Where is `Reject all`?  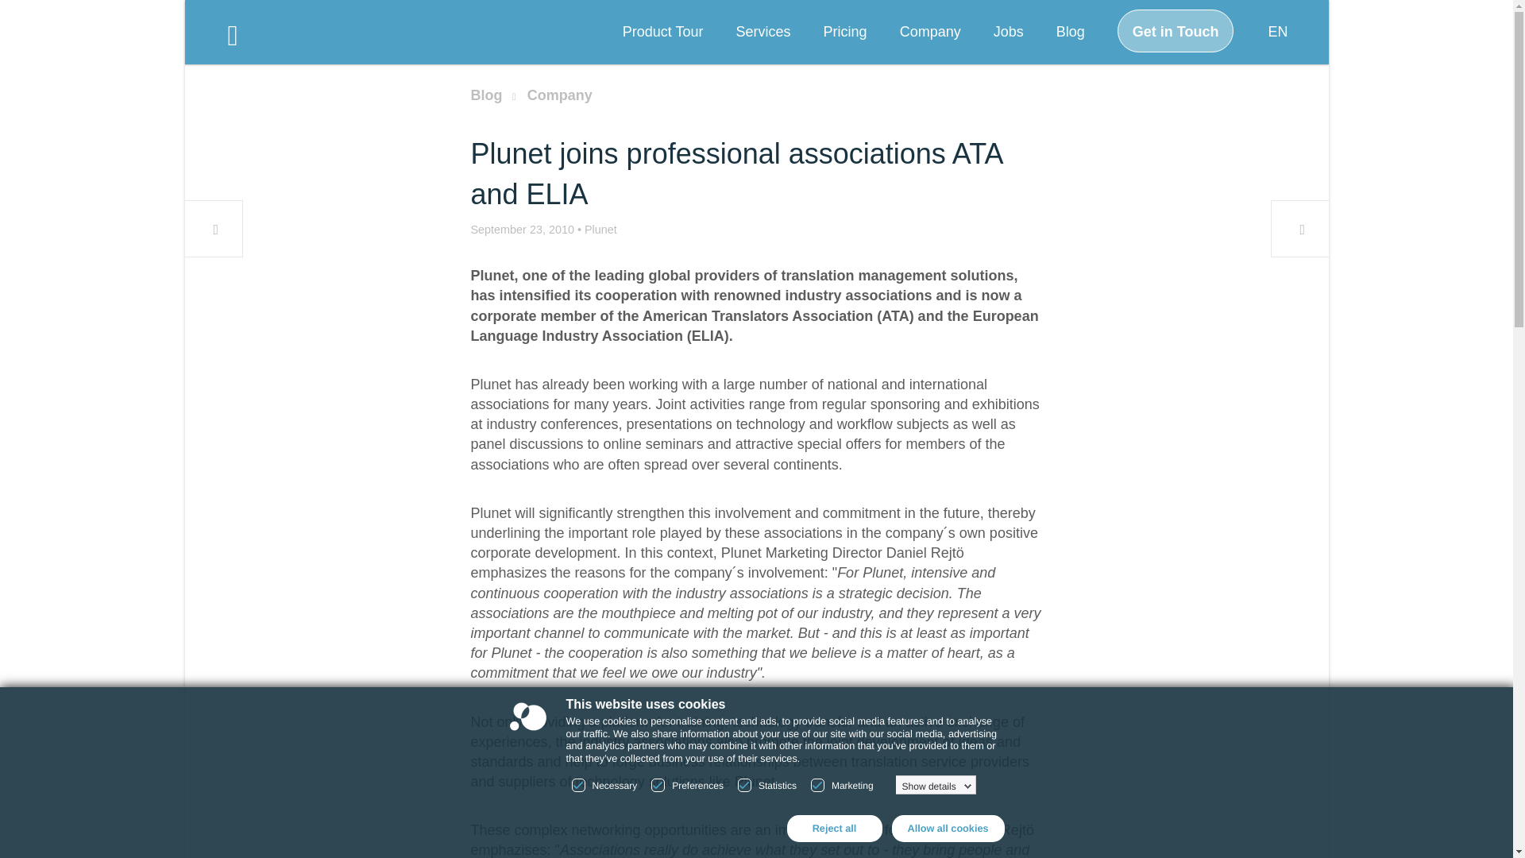 Reject all is located at coordinates (834, 828).